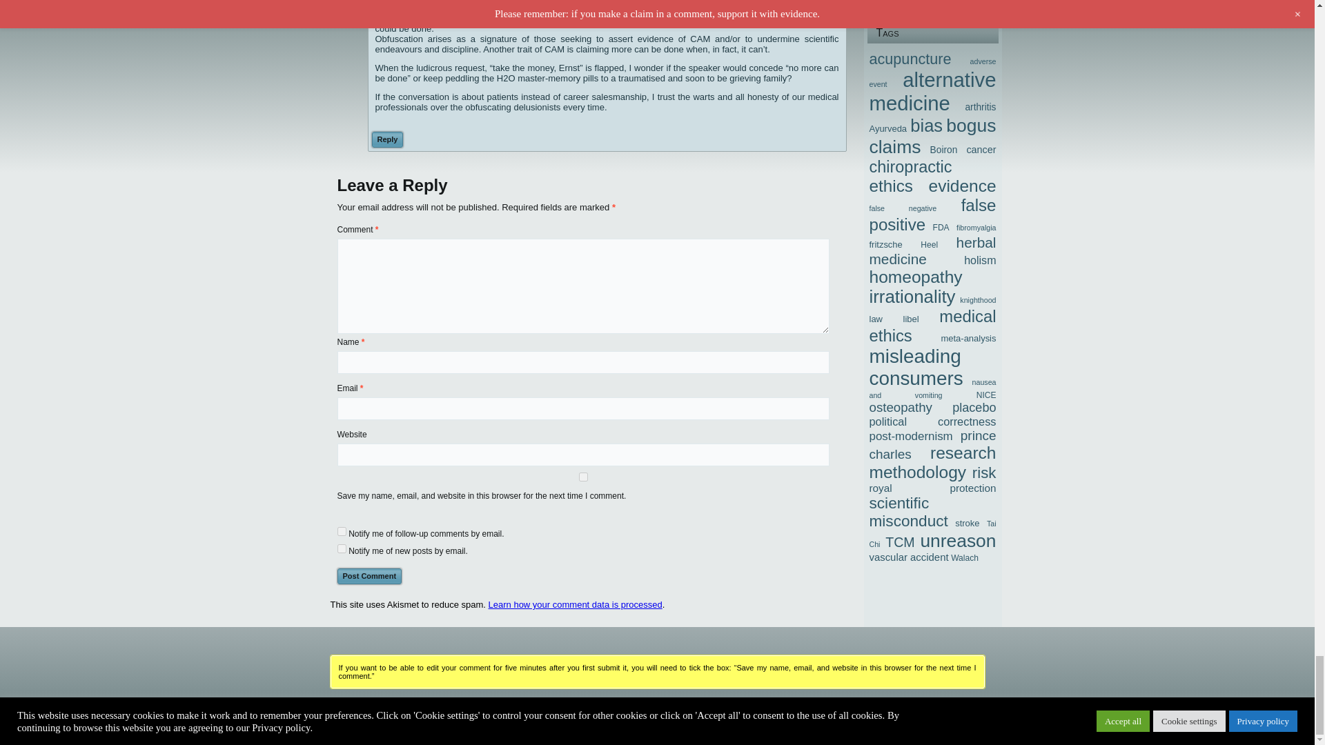  Describe the element at coordinates (341, 549) in the screenshot. I see `subscribe` at that location.